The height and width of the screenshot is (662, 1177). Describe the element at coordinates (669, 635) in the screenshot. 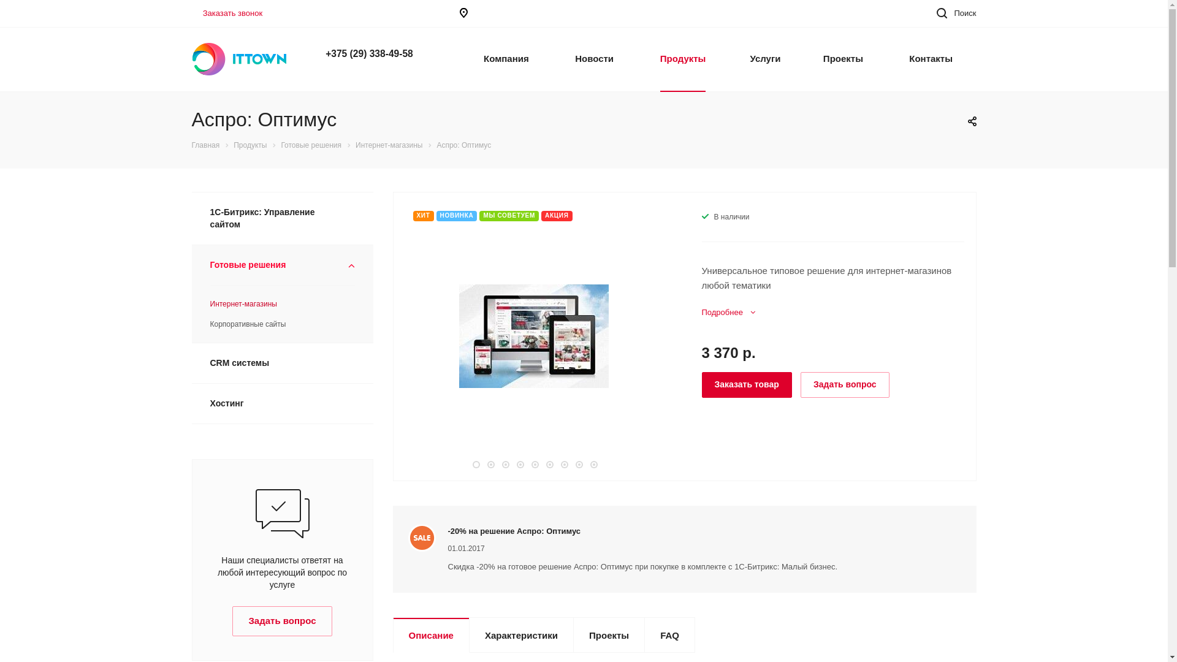

I see `FAQ` at that location.